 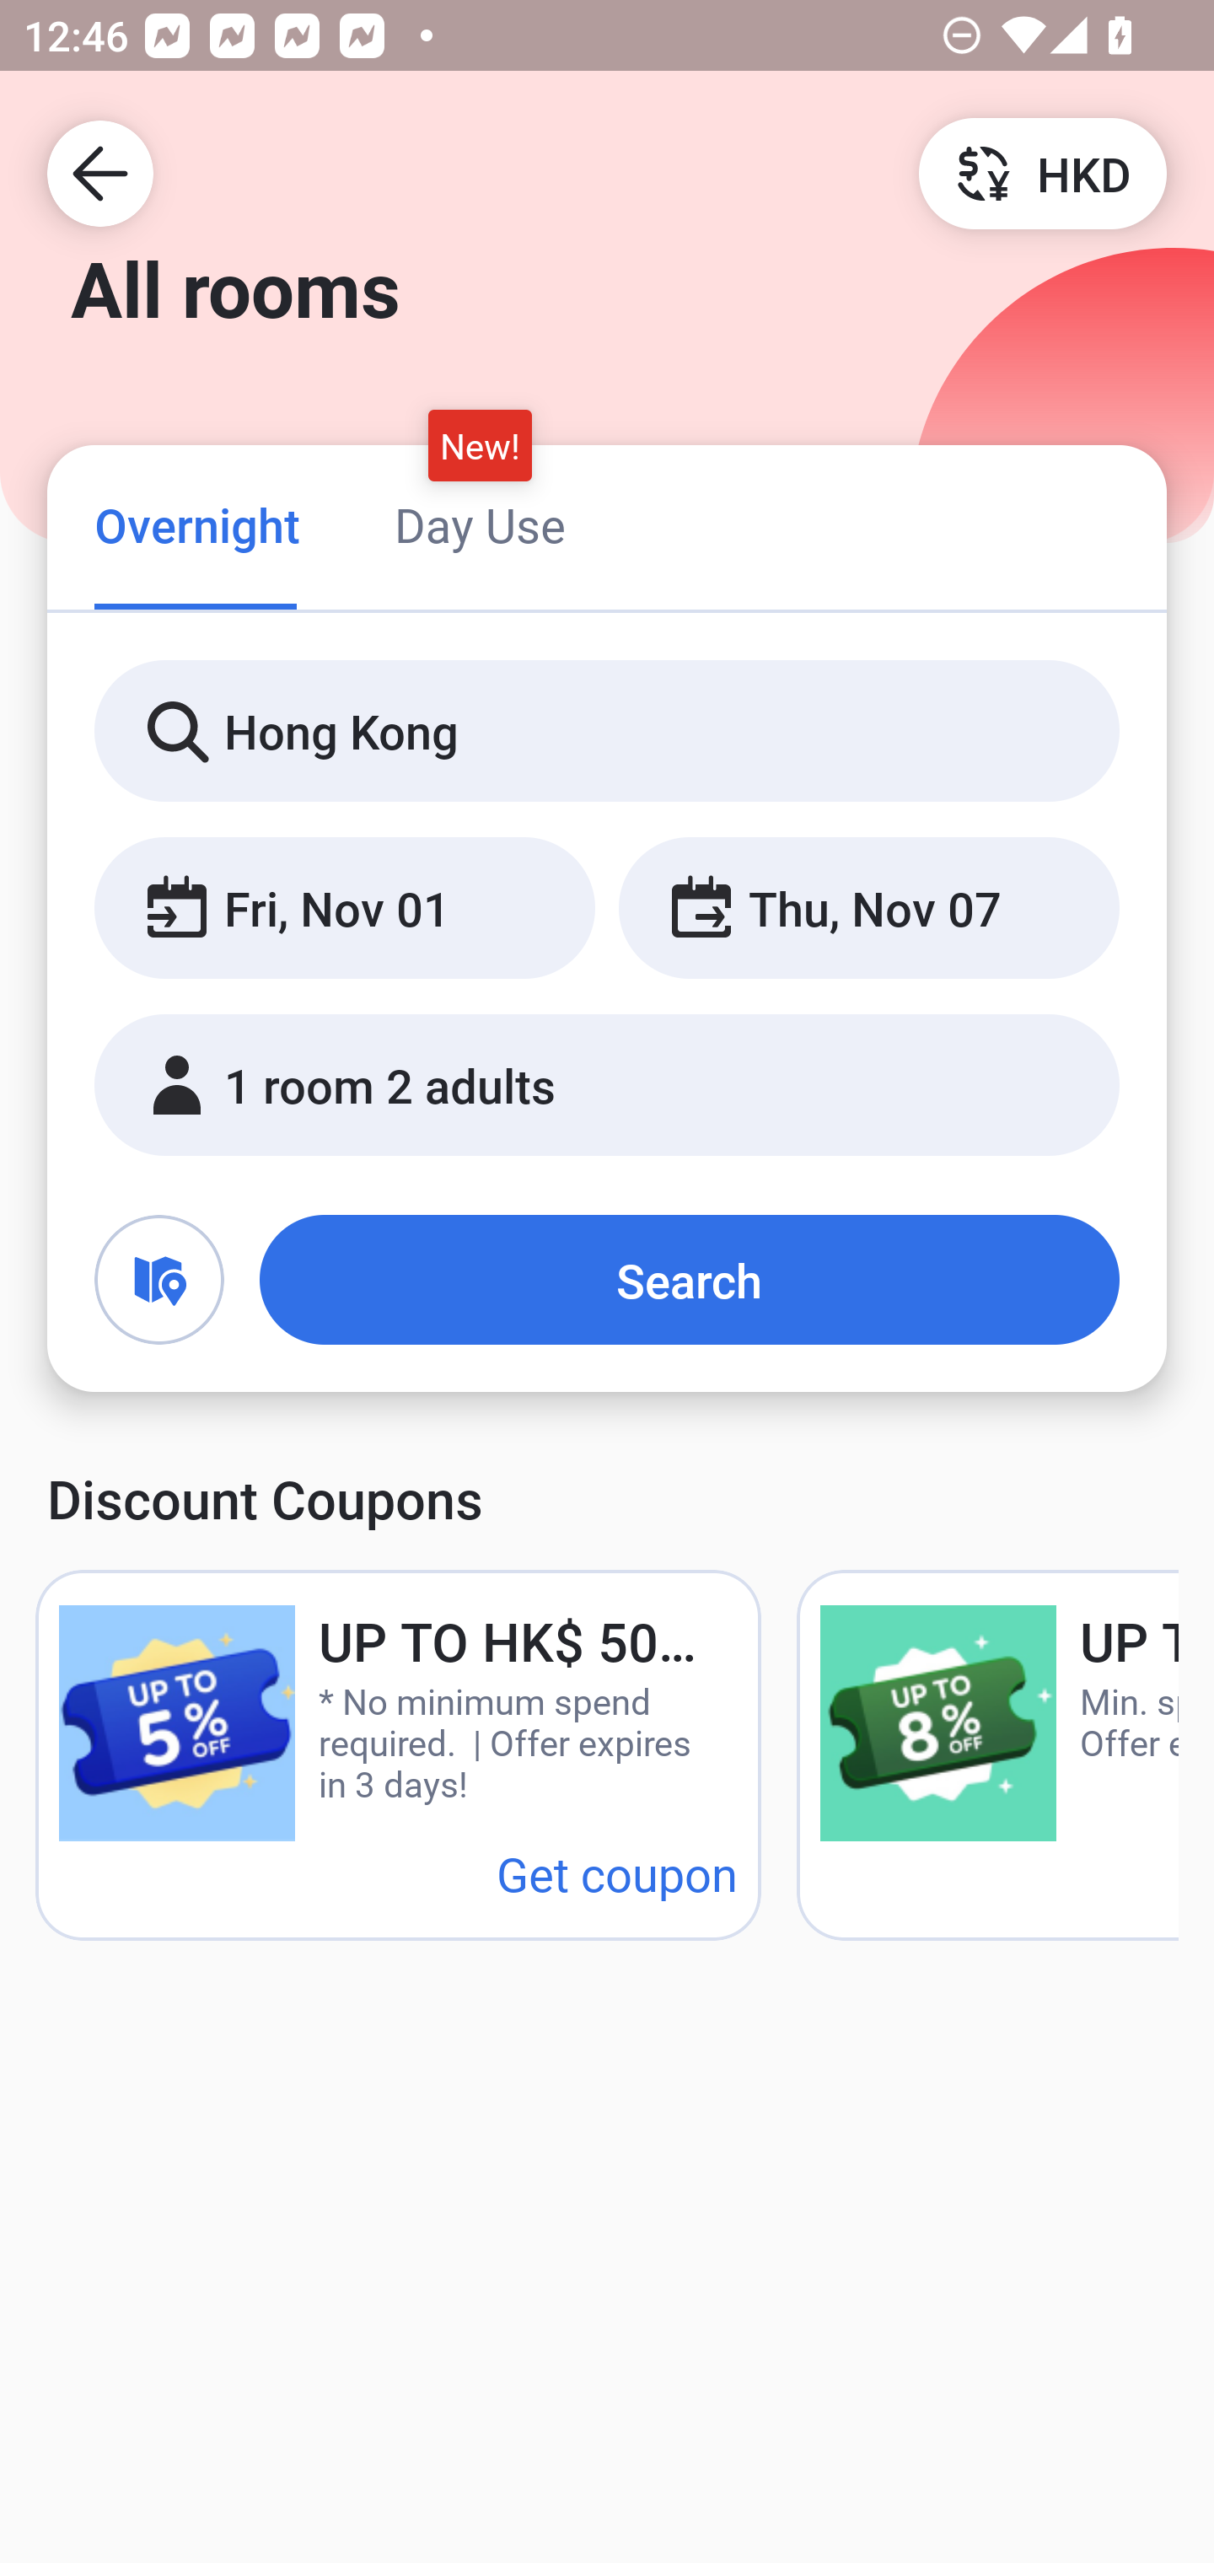 I want to click on Get coupon, so click(x=617, y=1873).